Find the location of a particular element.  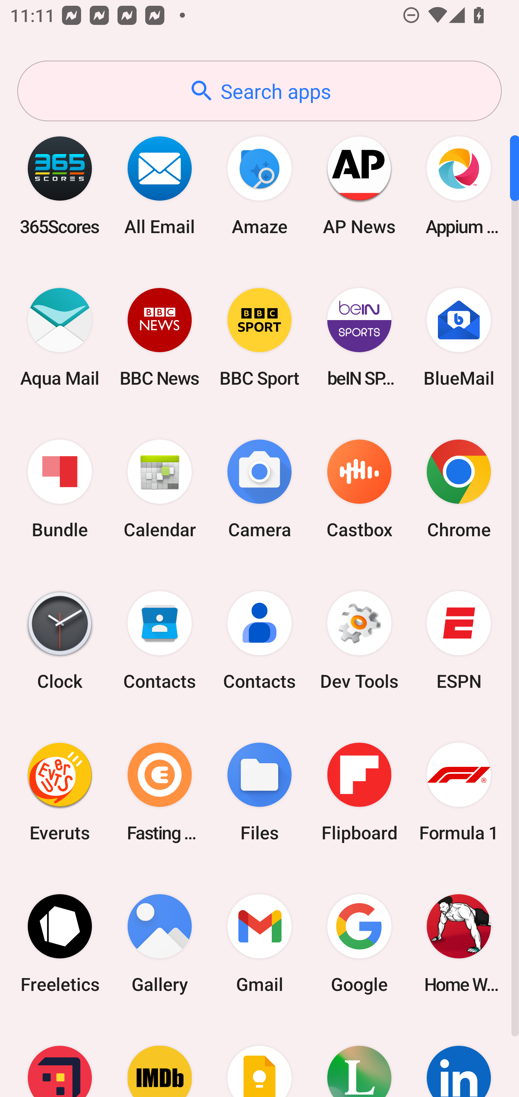

BBC News is located at coordinates (160, 337).